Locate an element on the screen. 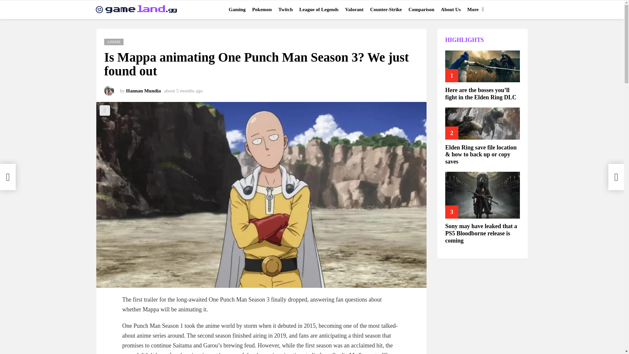 The image size is (629, 354). Sony may have leaked that a PS5 Bloodborne release is coming is located at coordinates (483, 195).